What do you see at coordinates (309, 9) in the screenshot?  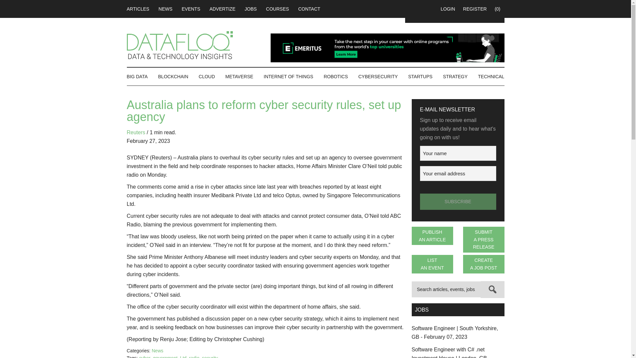 I see `CONTACT` at bounding box center [309, 9].